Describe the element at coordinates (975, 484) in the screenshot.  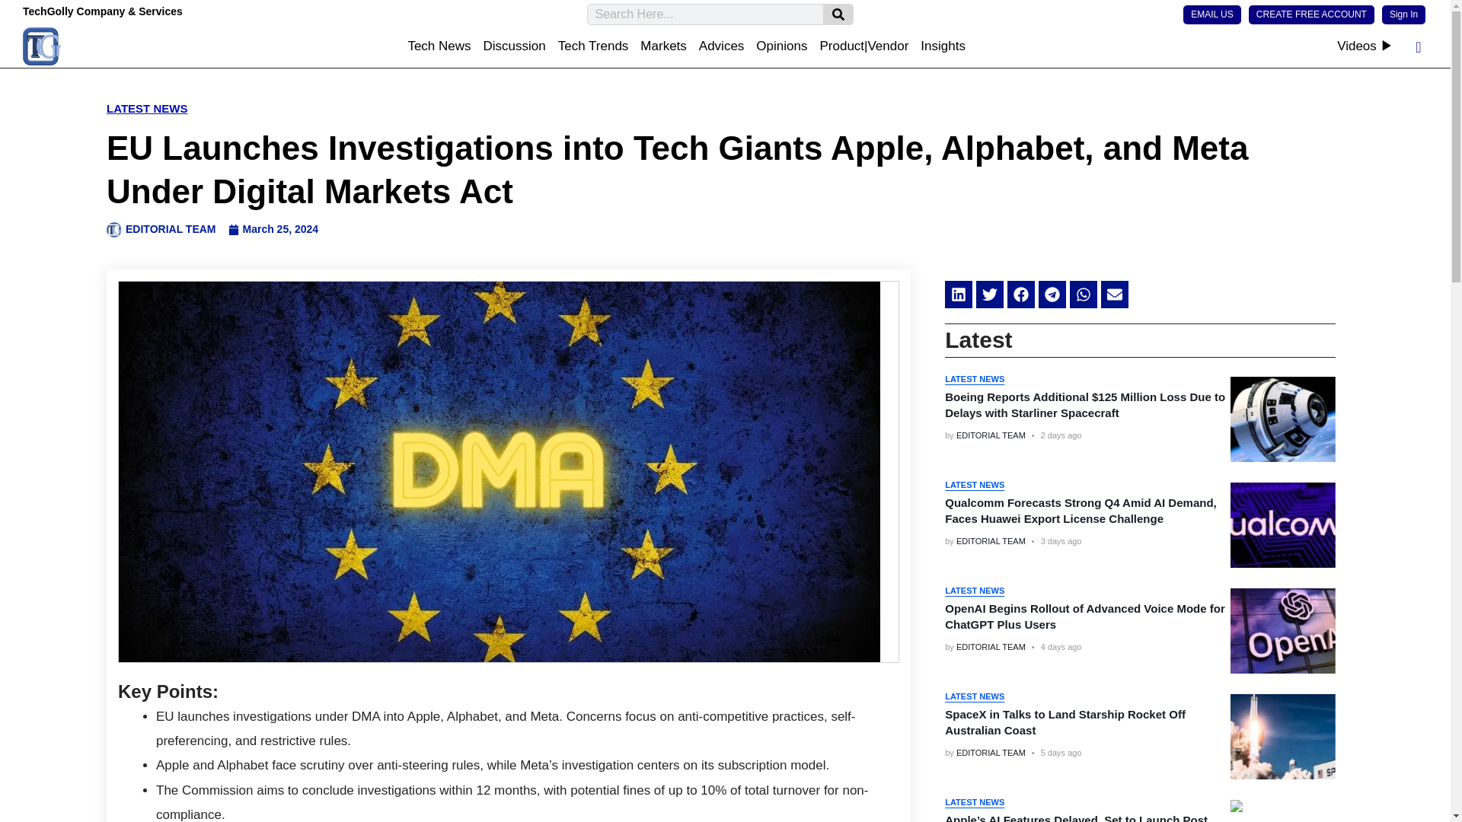
I see `LATEST NEWS` at that location.